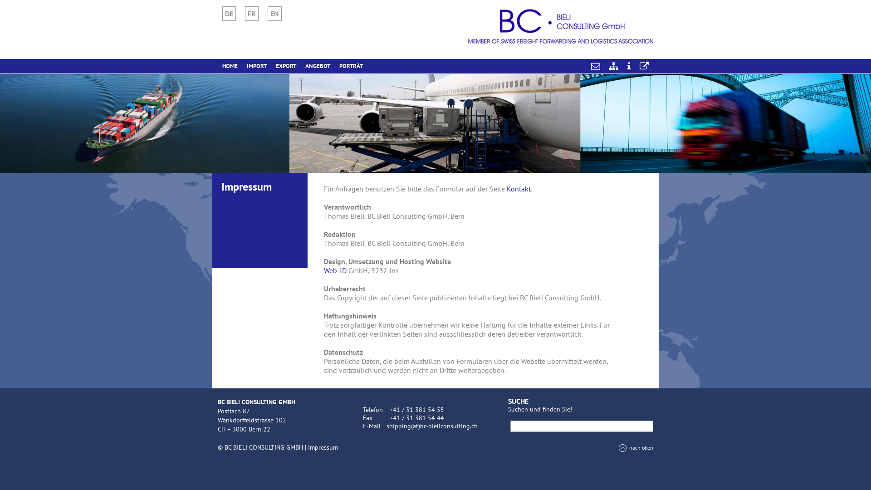 This screenshot has width=871, height=490. What do you see at coordinates (636, 447) in the screenshot?
I see `nach oben` at bounding box center [636, 447].